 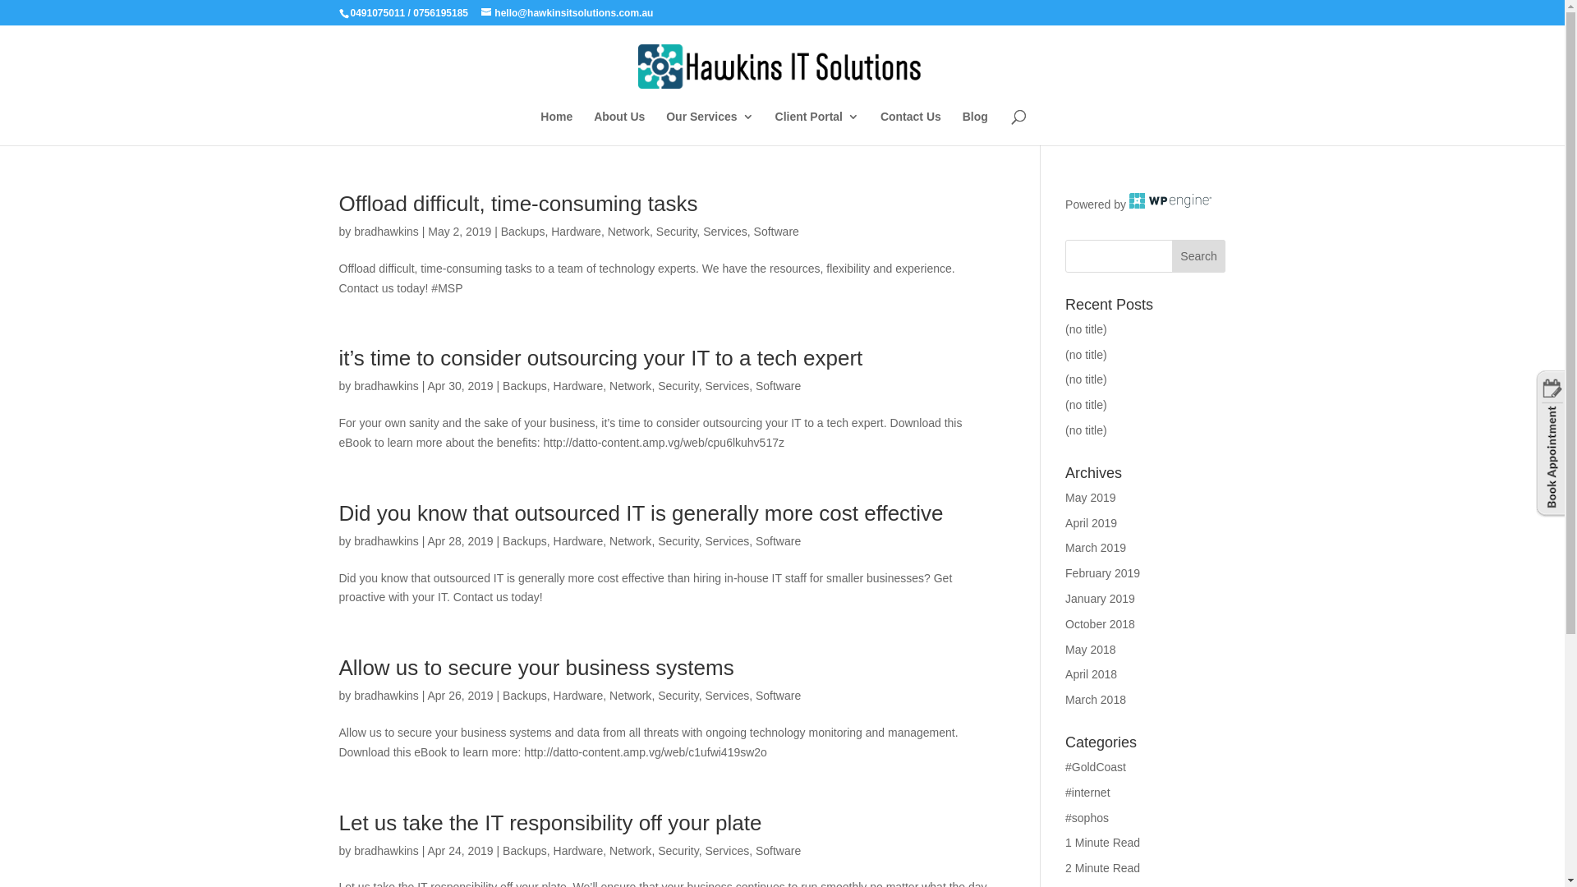 What do you see at coordinates (386, 696) in the screenshot?
I see `bradhawkins` at bounding box center [386, 696].